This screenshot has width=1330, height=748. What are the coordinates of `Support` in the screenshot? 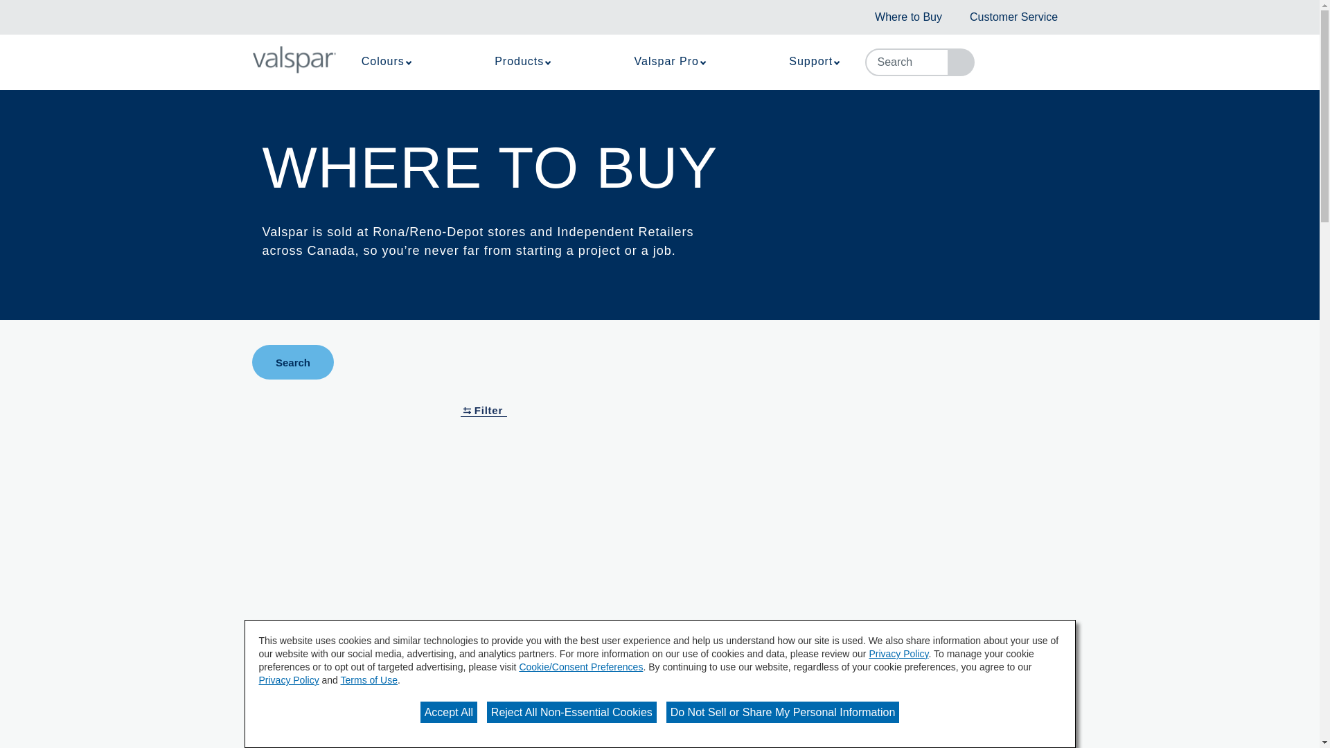 It's located at (813, 62).